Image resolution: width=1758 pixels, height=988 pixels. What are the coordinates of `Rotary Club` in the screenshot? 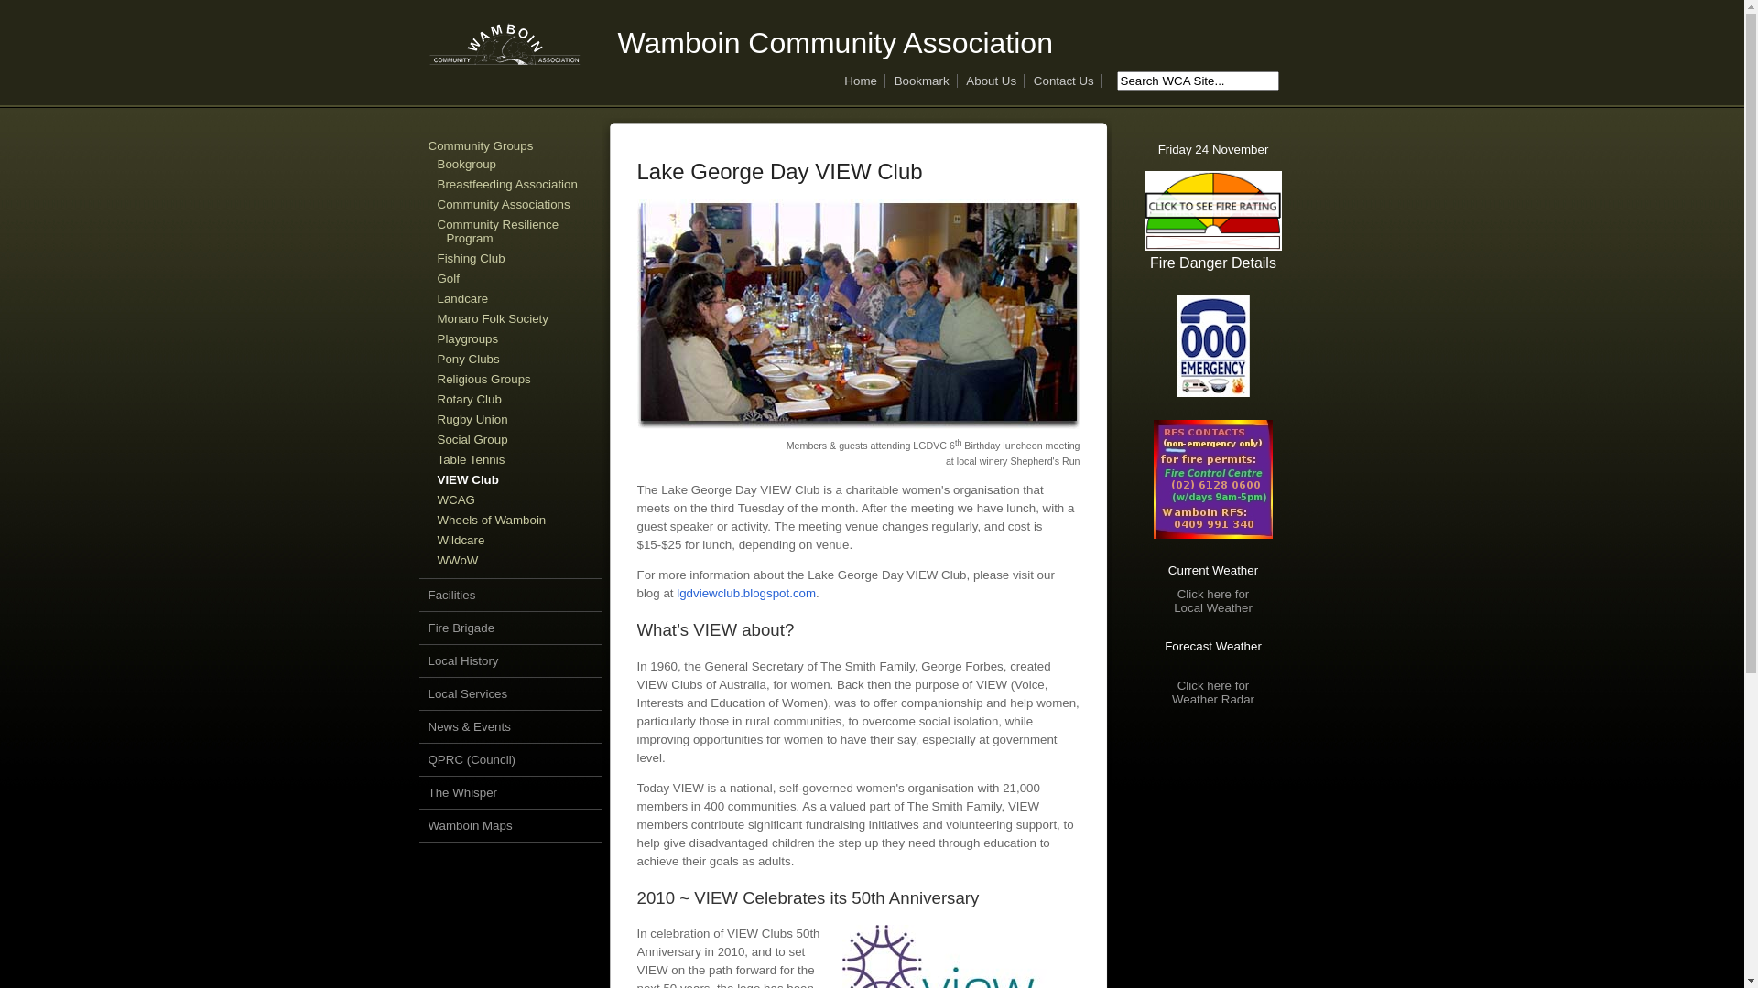 It's located at (470, 399).